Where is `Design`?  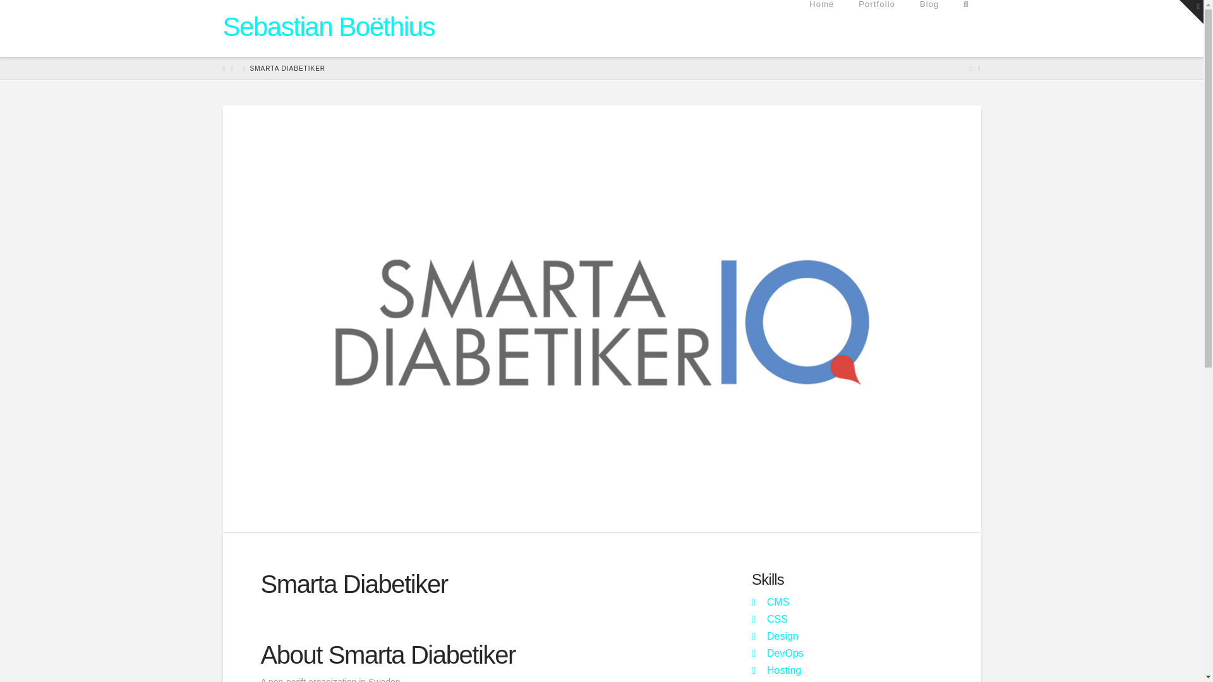
Design is located at coordinates (782, 637).